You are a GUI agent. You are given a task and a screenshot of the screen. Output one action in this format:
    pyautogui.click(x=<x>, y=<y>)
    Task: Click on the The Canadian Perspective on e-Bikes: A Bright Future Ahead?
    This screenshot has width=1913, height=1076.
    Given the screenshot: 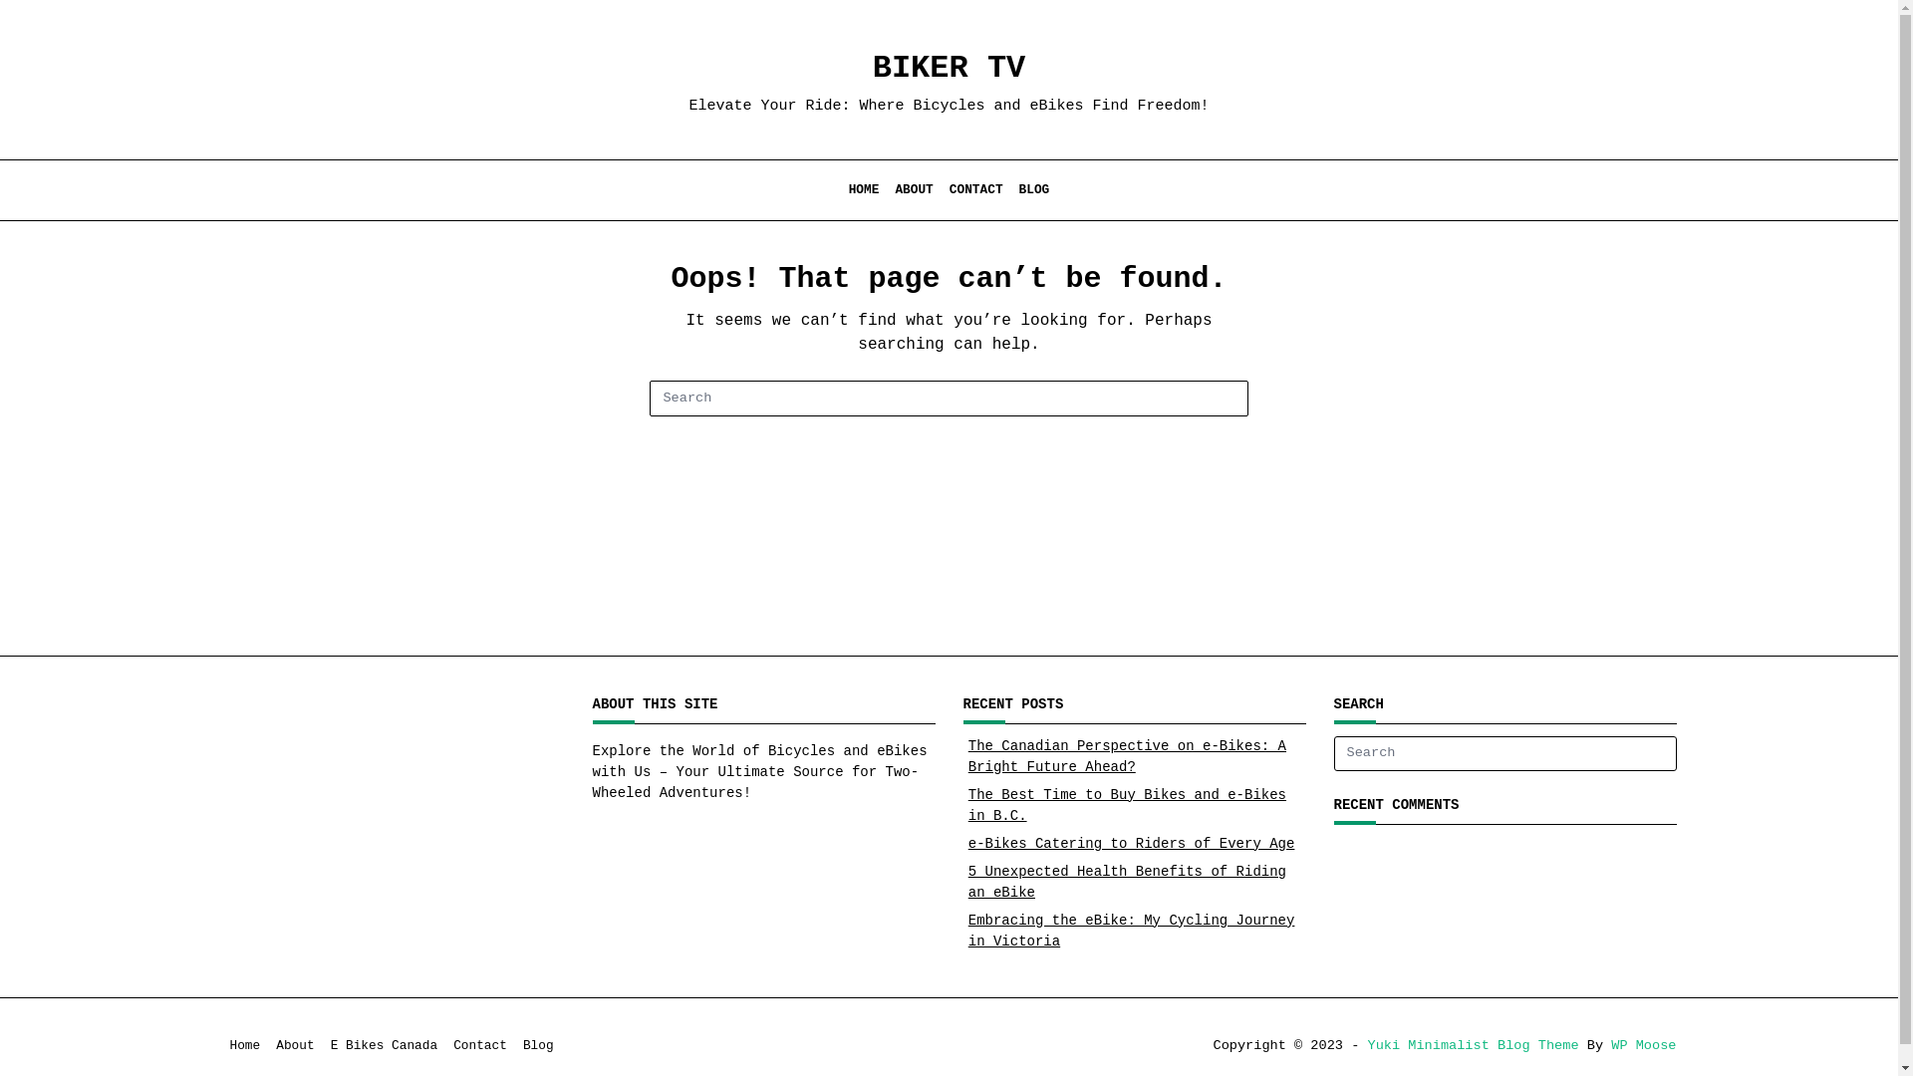 What is the action you would take?
    pyautogui.click(x=1128, y=757)
    